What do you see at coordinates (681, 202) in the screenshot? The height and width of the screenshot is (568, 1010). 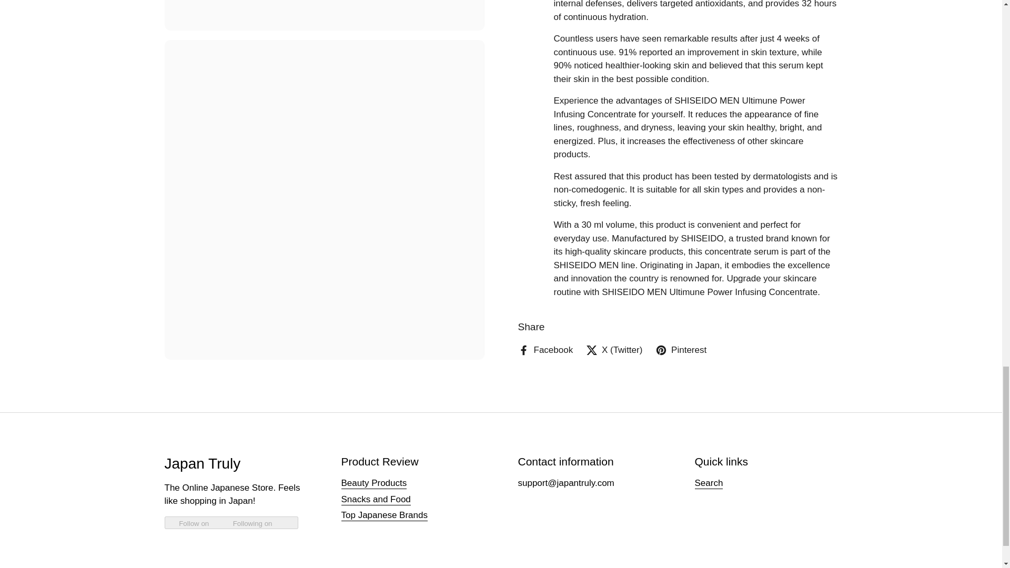 I see `Pinterest` at bounding box center [681, 202].